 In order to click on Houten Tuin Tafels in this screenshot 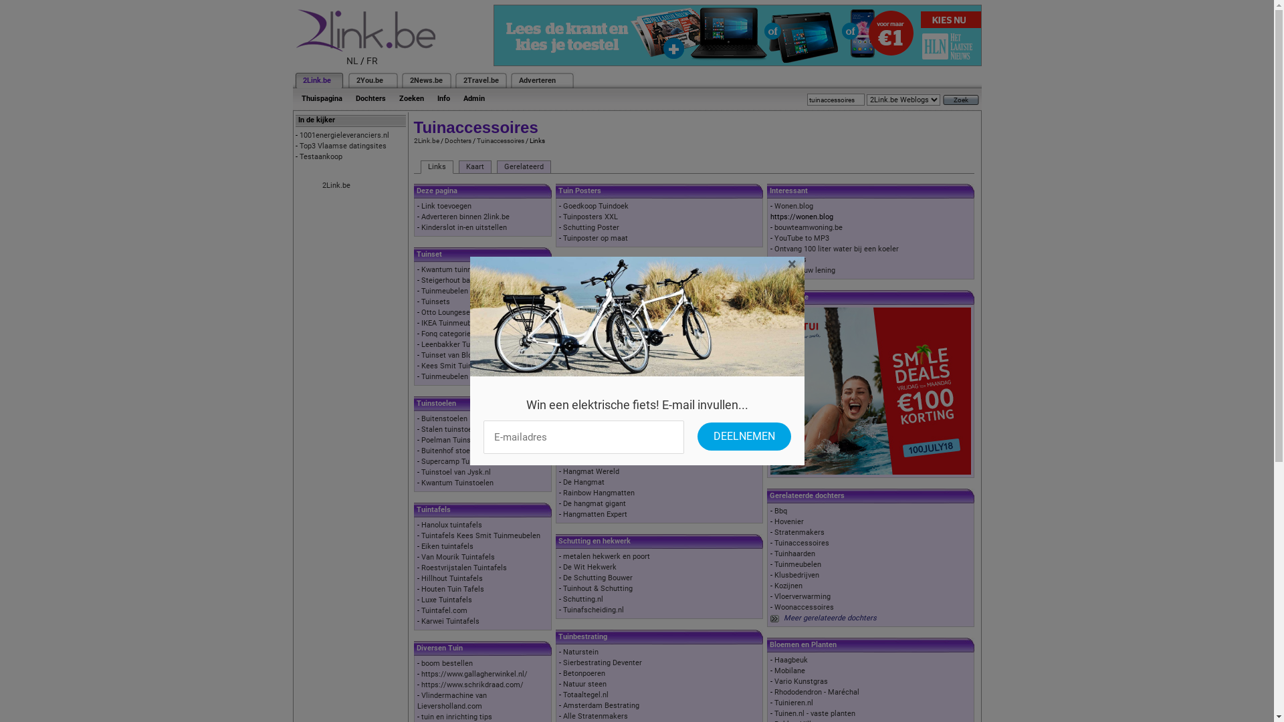, I will do `click(453, 590)`.